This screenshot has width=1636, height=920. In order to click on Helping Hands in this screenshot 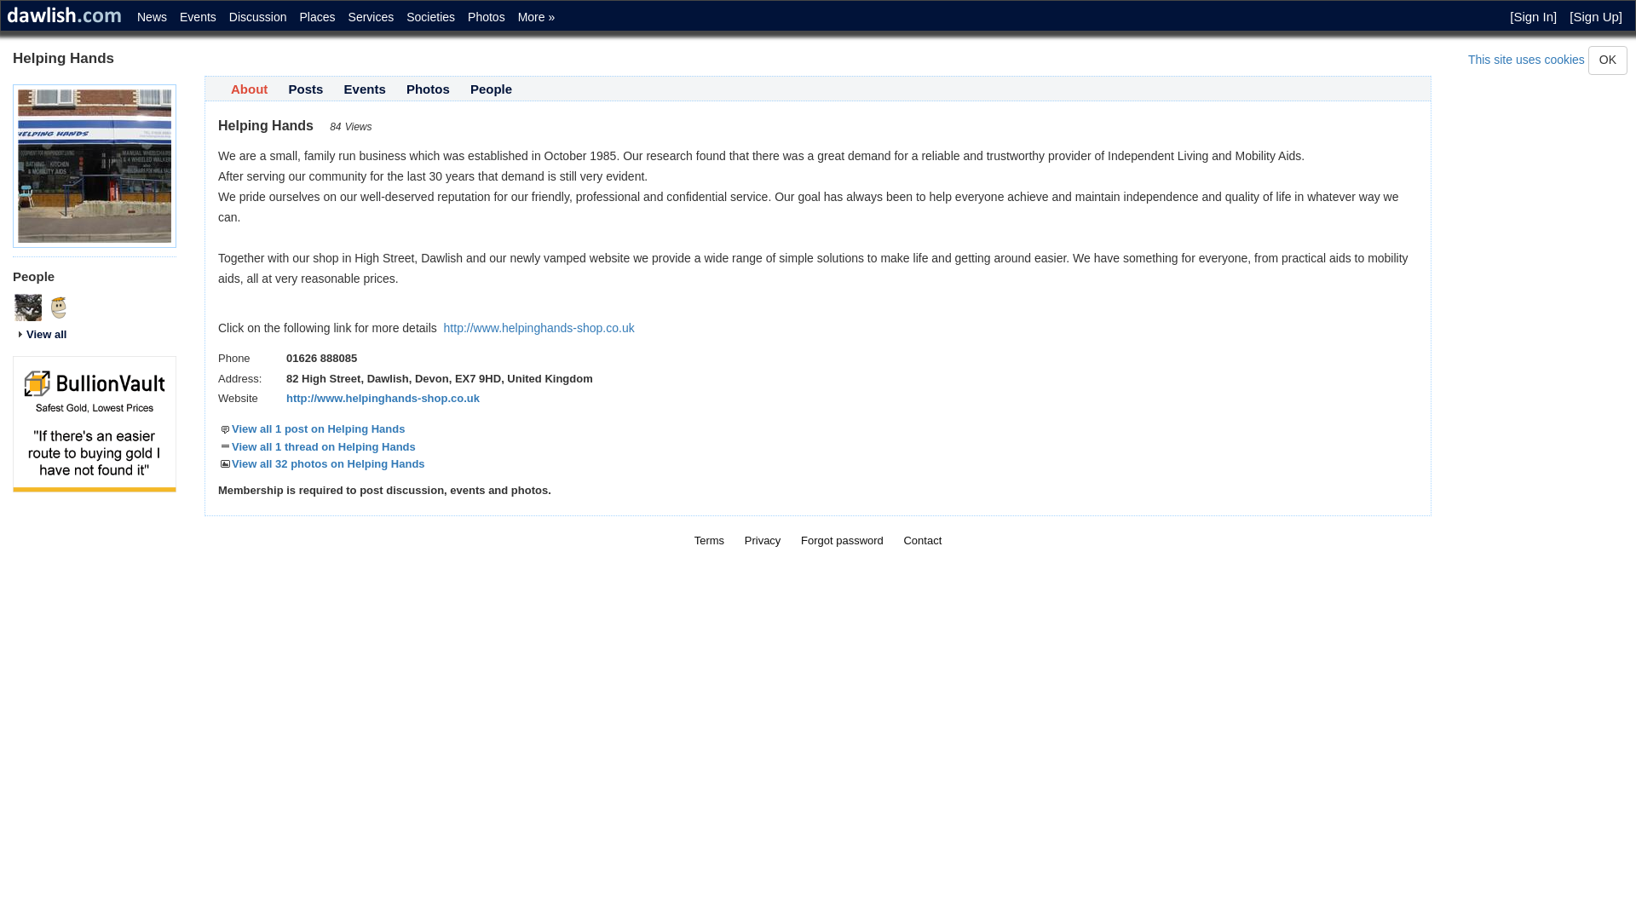, I will do `click(95, 165)`.